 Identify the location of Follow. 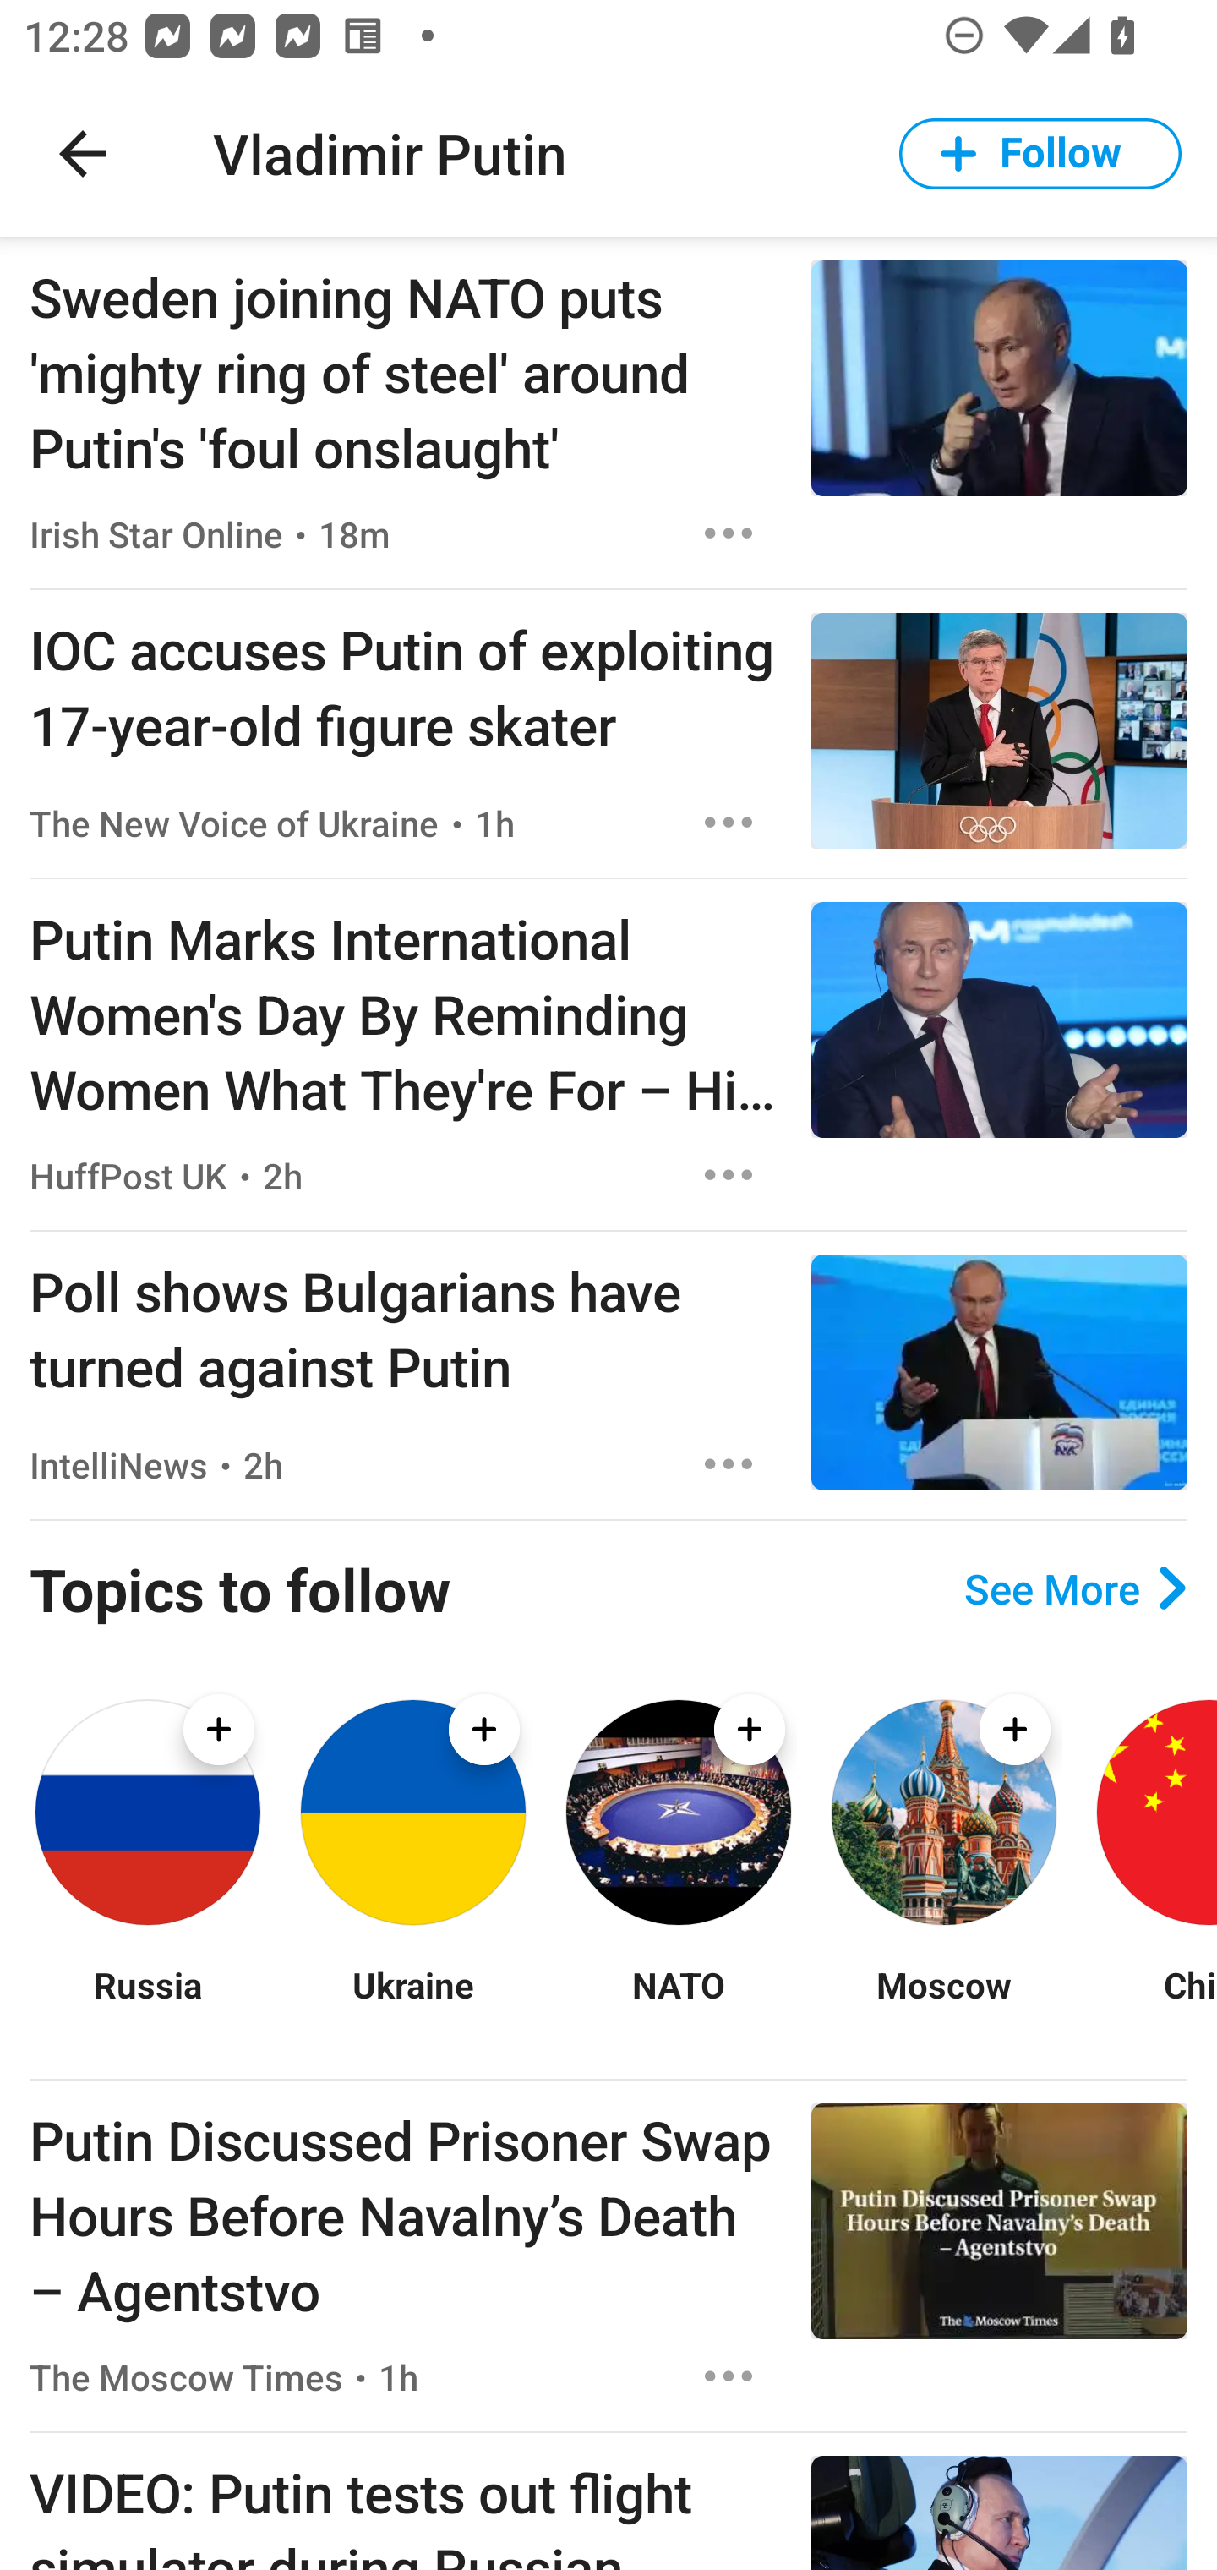
(1040, 154).